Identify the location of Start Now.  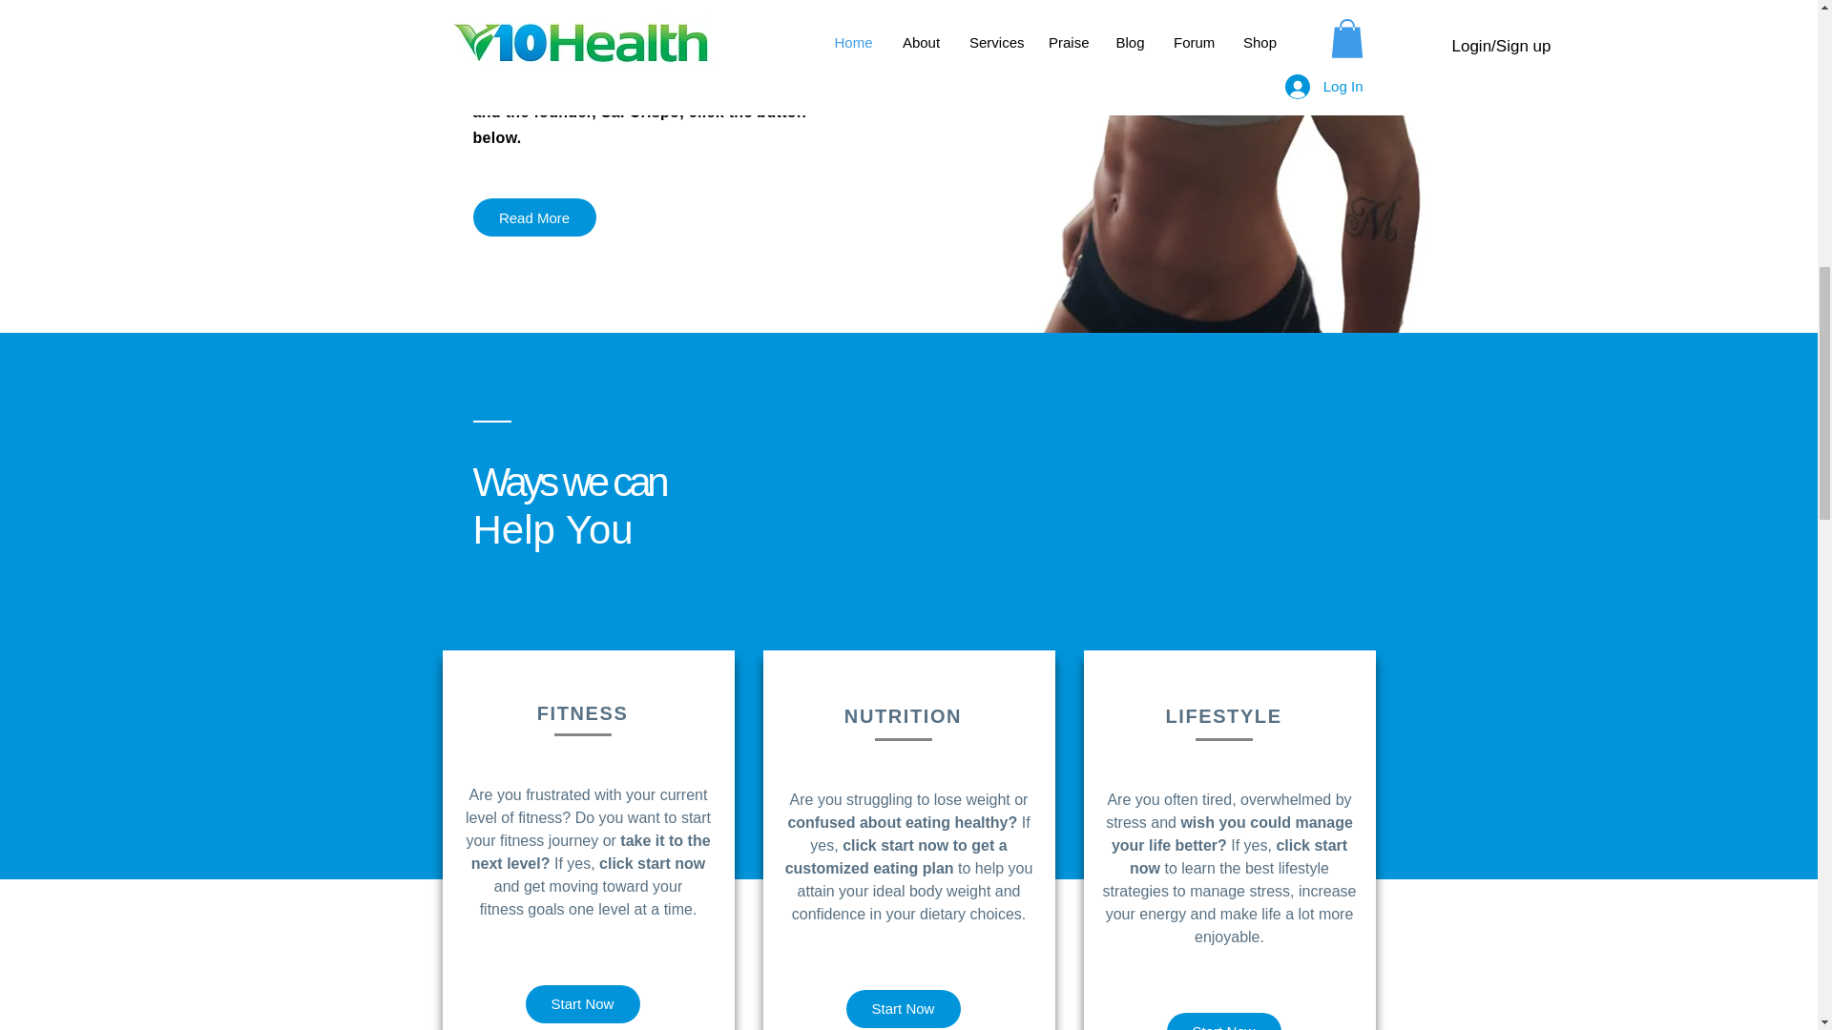
(903, 1008).